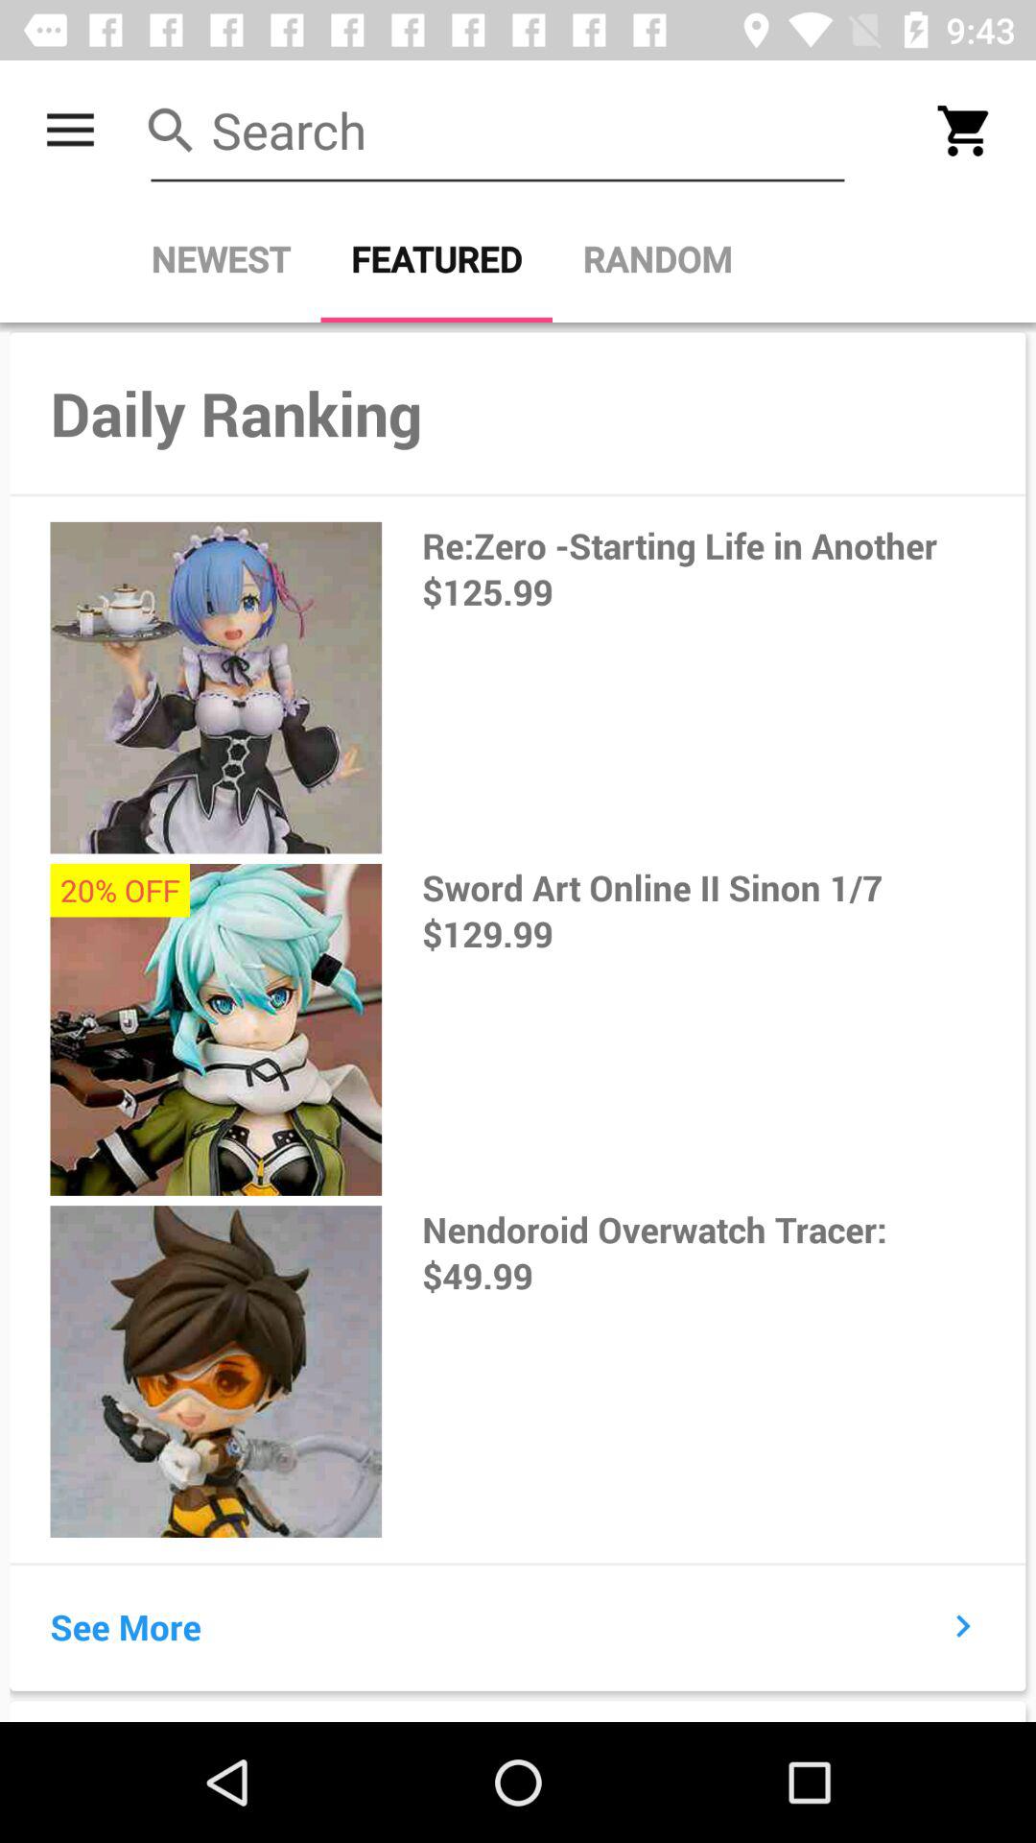 This screenshot has width=1036, height=1843. Describe the element at coordinates (657, 259) in the screenshot. I see `click random icon` at that location.